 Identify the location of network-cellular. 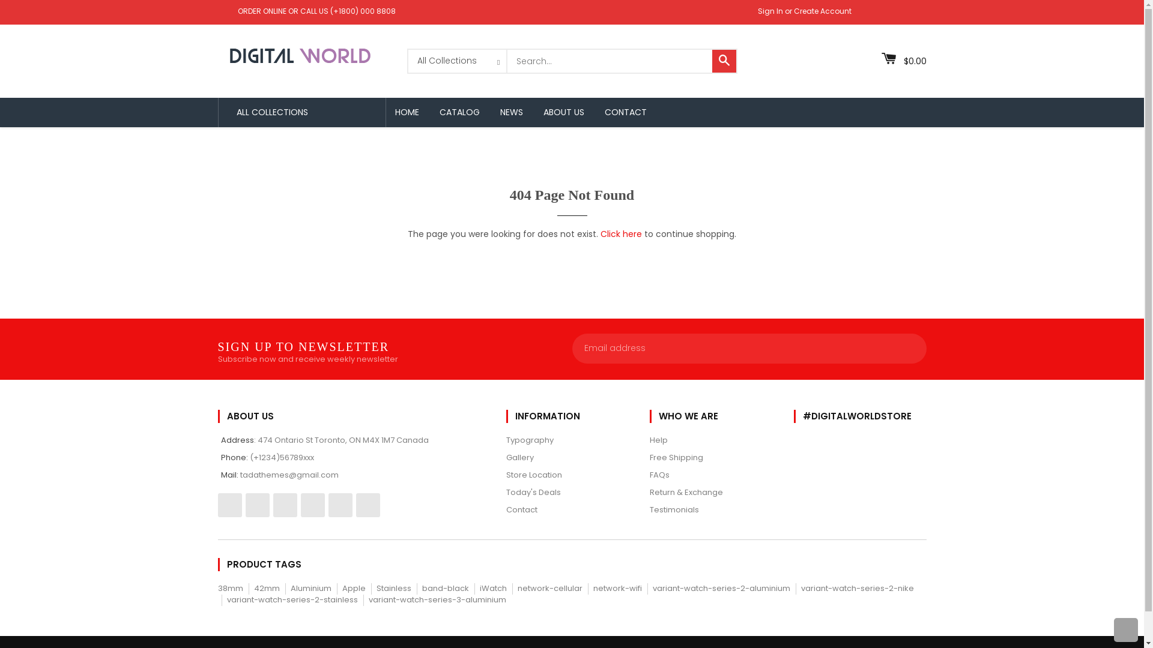
(550, 588).